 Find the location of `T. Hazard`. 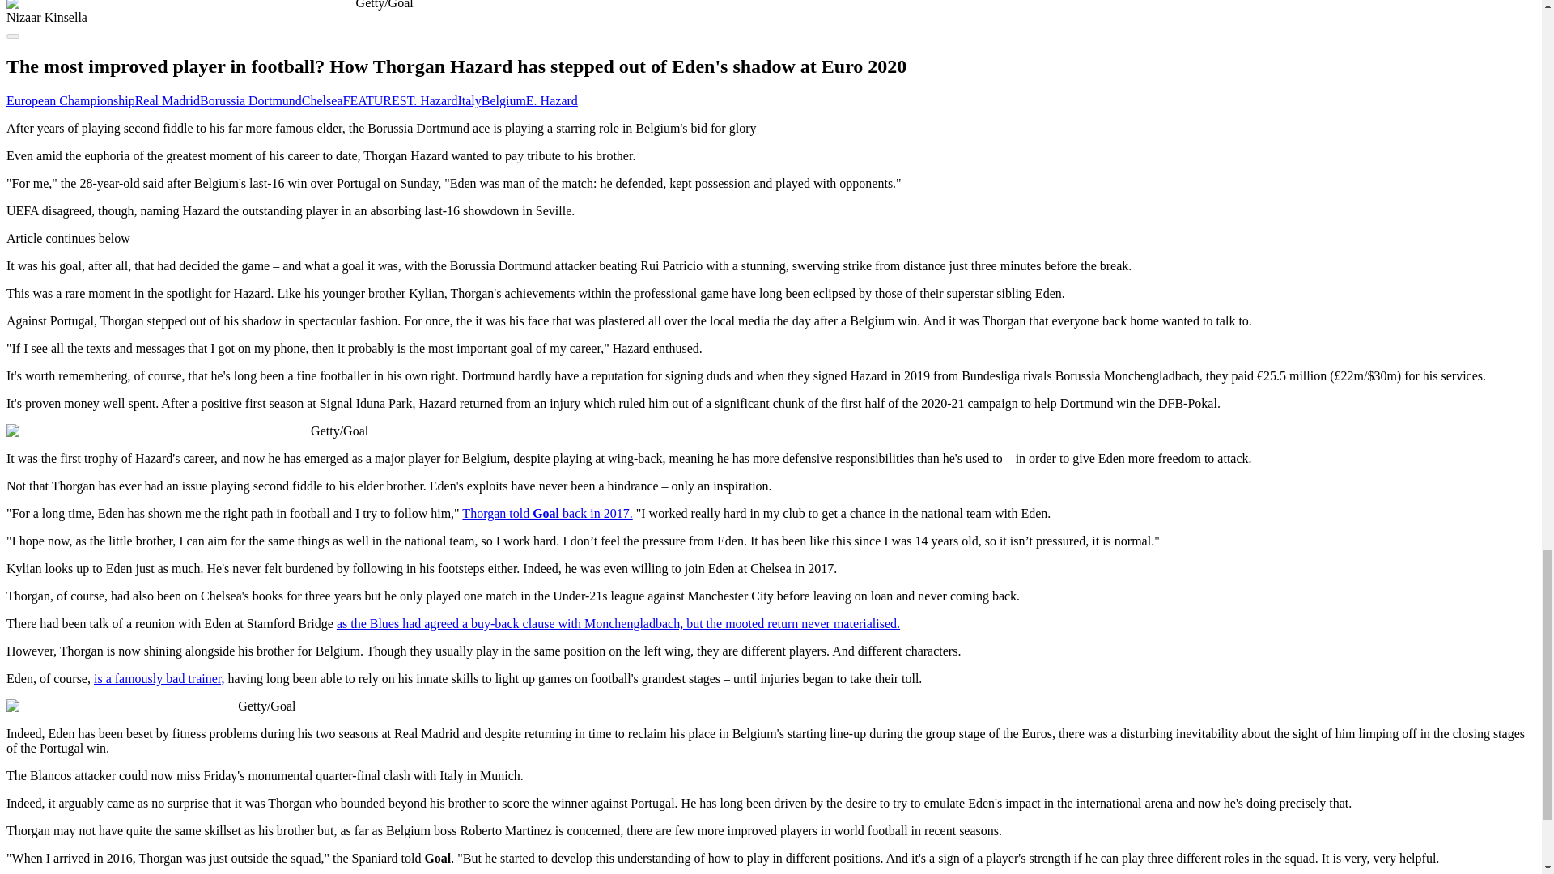

T. Hazard is located at coordinates (432, 100).